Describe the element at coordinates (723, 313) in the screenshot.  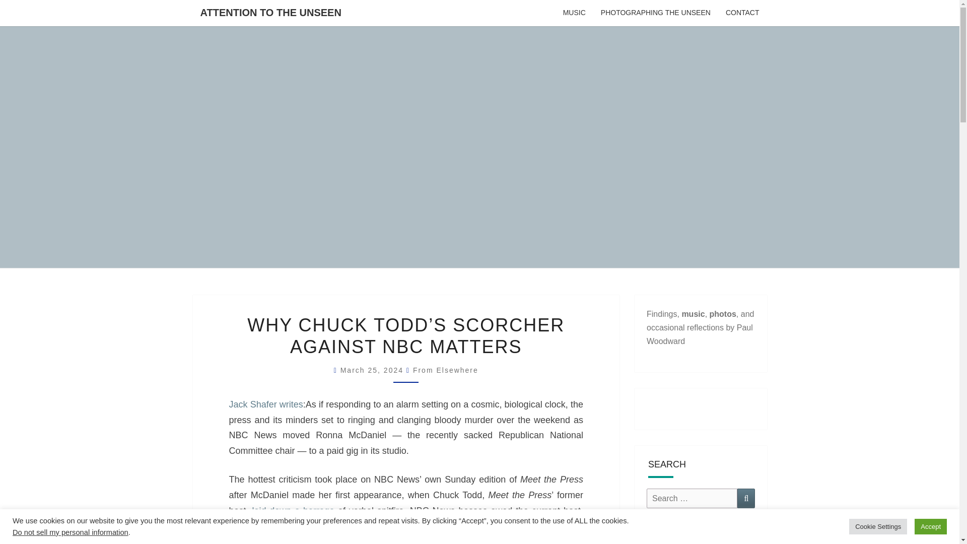
I see `photos` at that location.